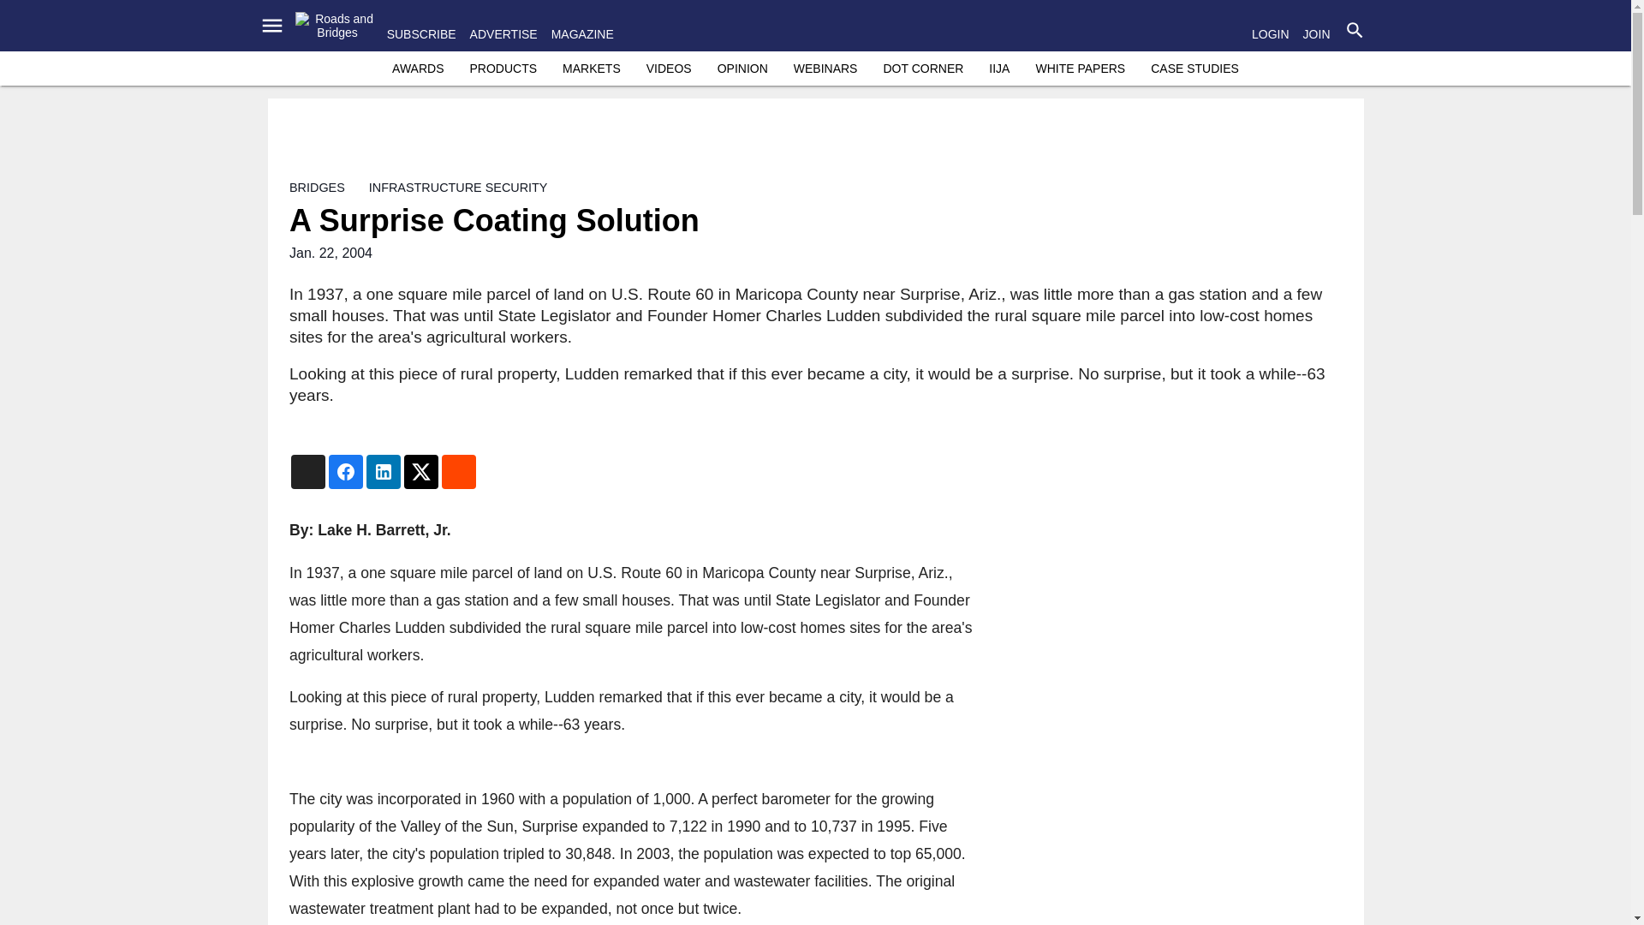 The width and height of the screenshot is (1644, 925). I want to click on SUBSCRIBE, so click(421, 34).